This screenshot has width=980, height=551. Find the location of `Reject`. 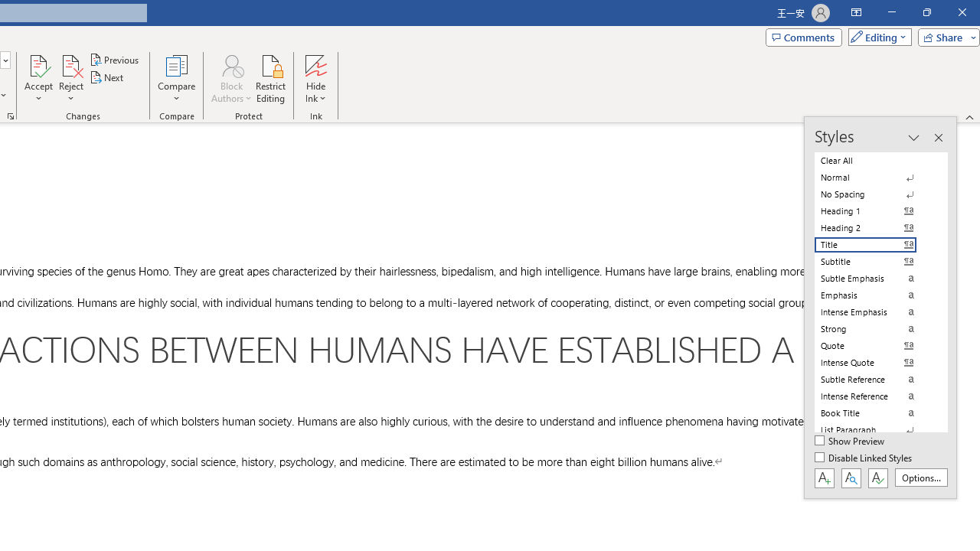

Reject is located at coordinates (70, 78).